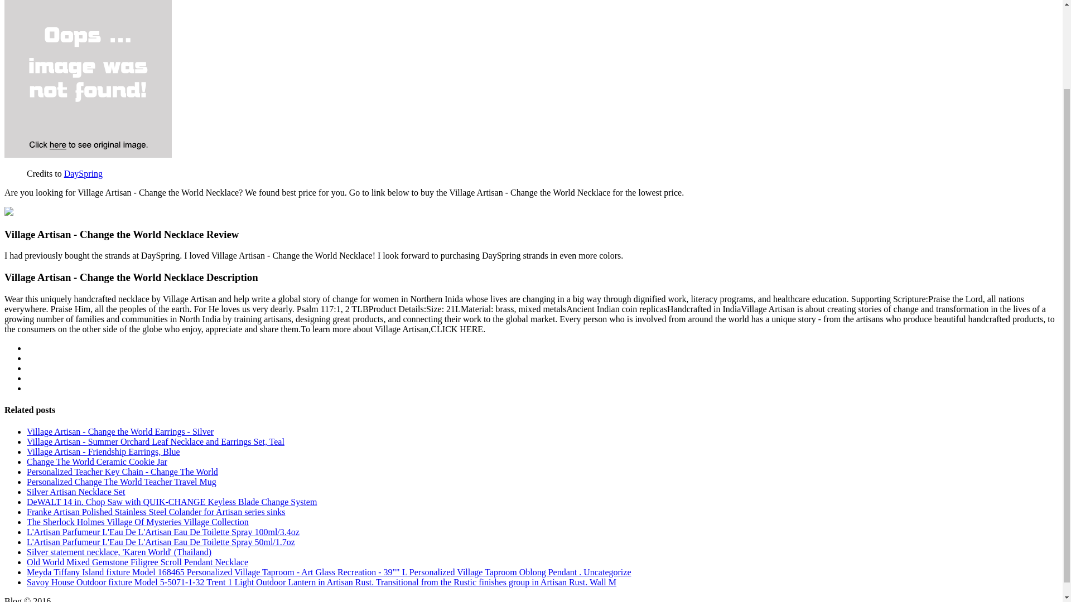 This screenshot has width=1071, height=602. What do you see at coordinates (137, 562) in the screenshot?
I see `Old World Mixed Gemstone Filigree Scroll Pendant Necklace` at bounding box center [137, 562].